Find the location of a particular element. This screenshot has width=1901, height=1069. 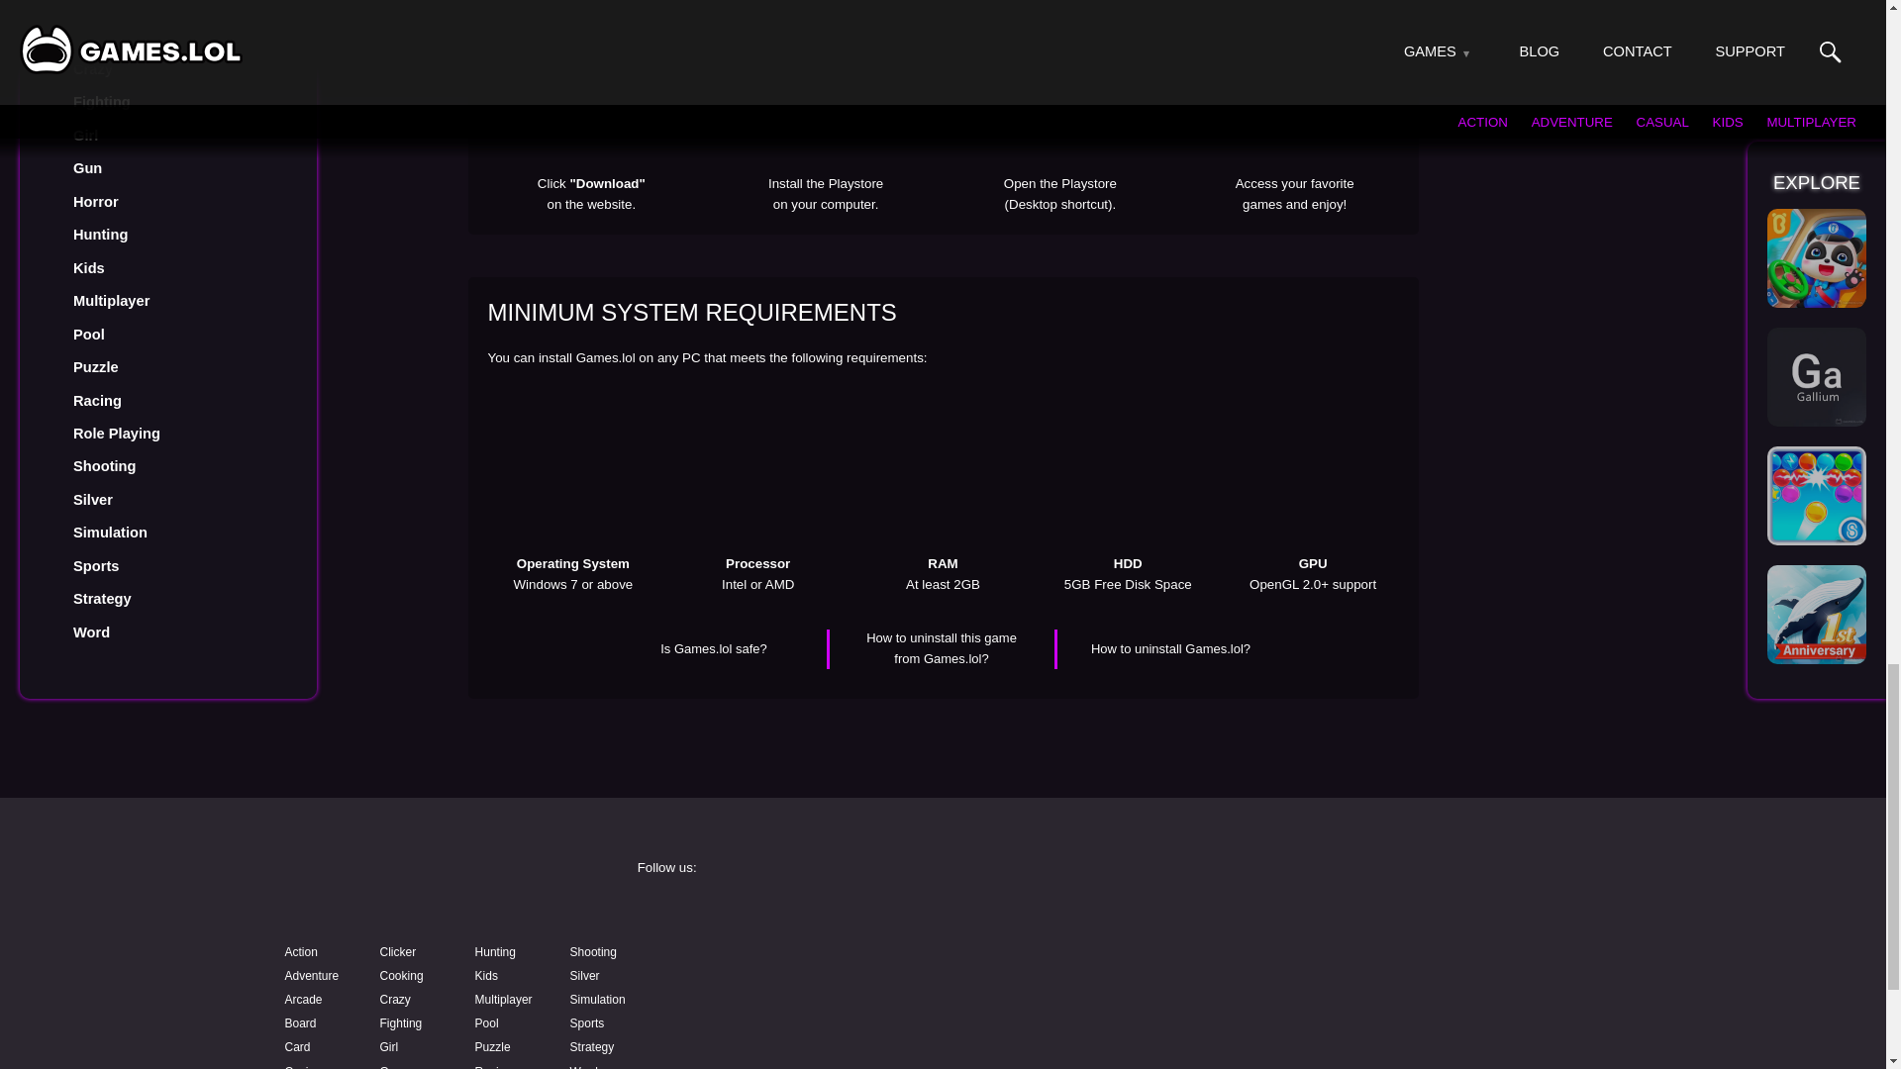

YouTube is located at coordinates (788, 966).